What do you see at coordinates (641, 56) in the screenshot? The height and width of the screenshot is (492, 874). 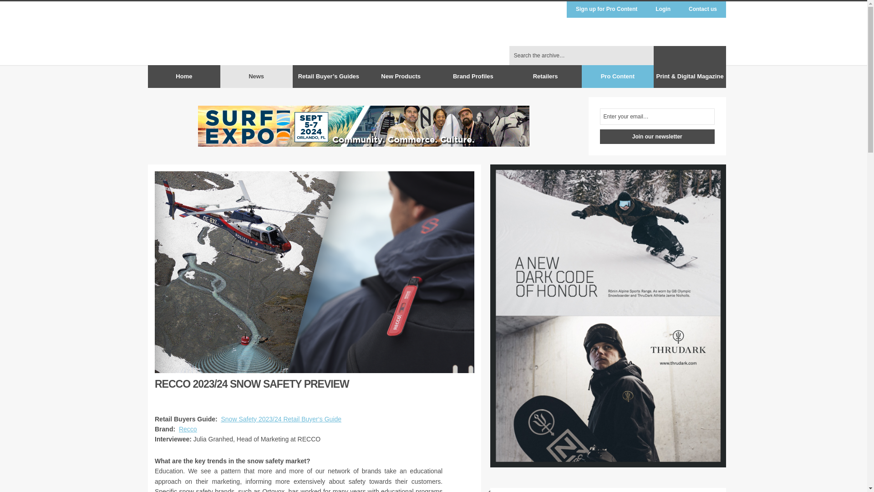 I see `Boardsport SOURCE` at bounding box center [641, 56].